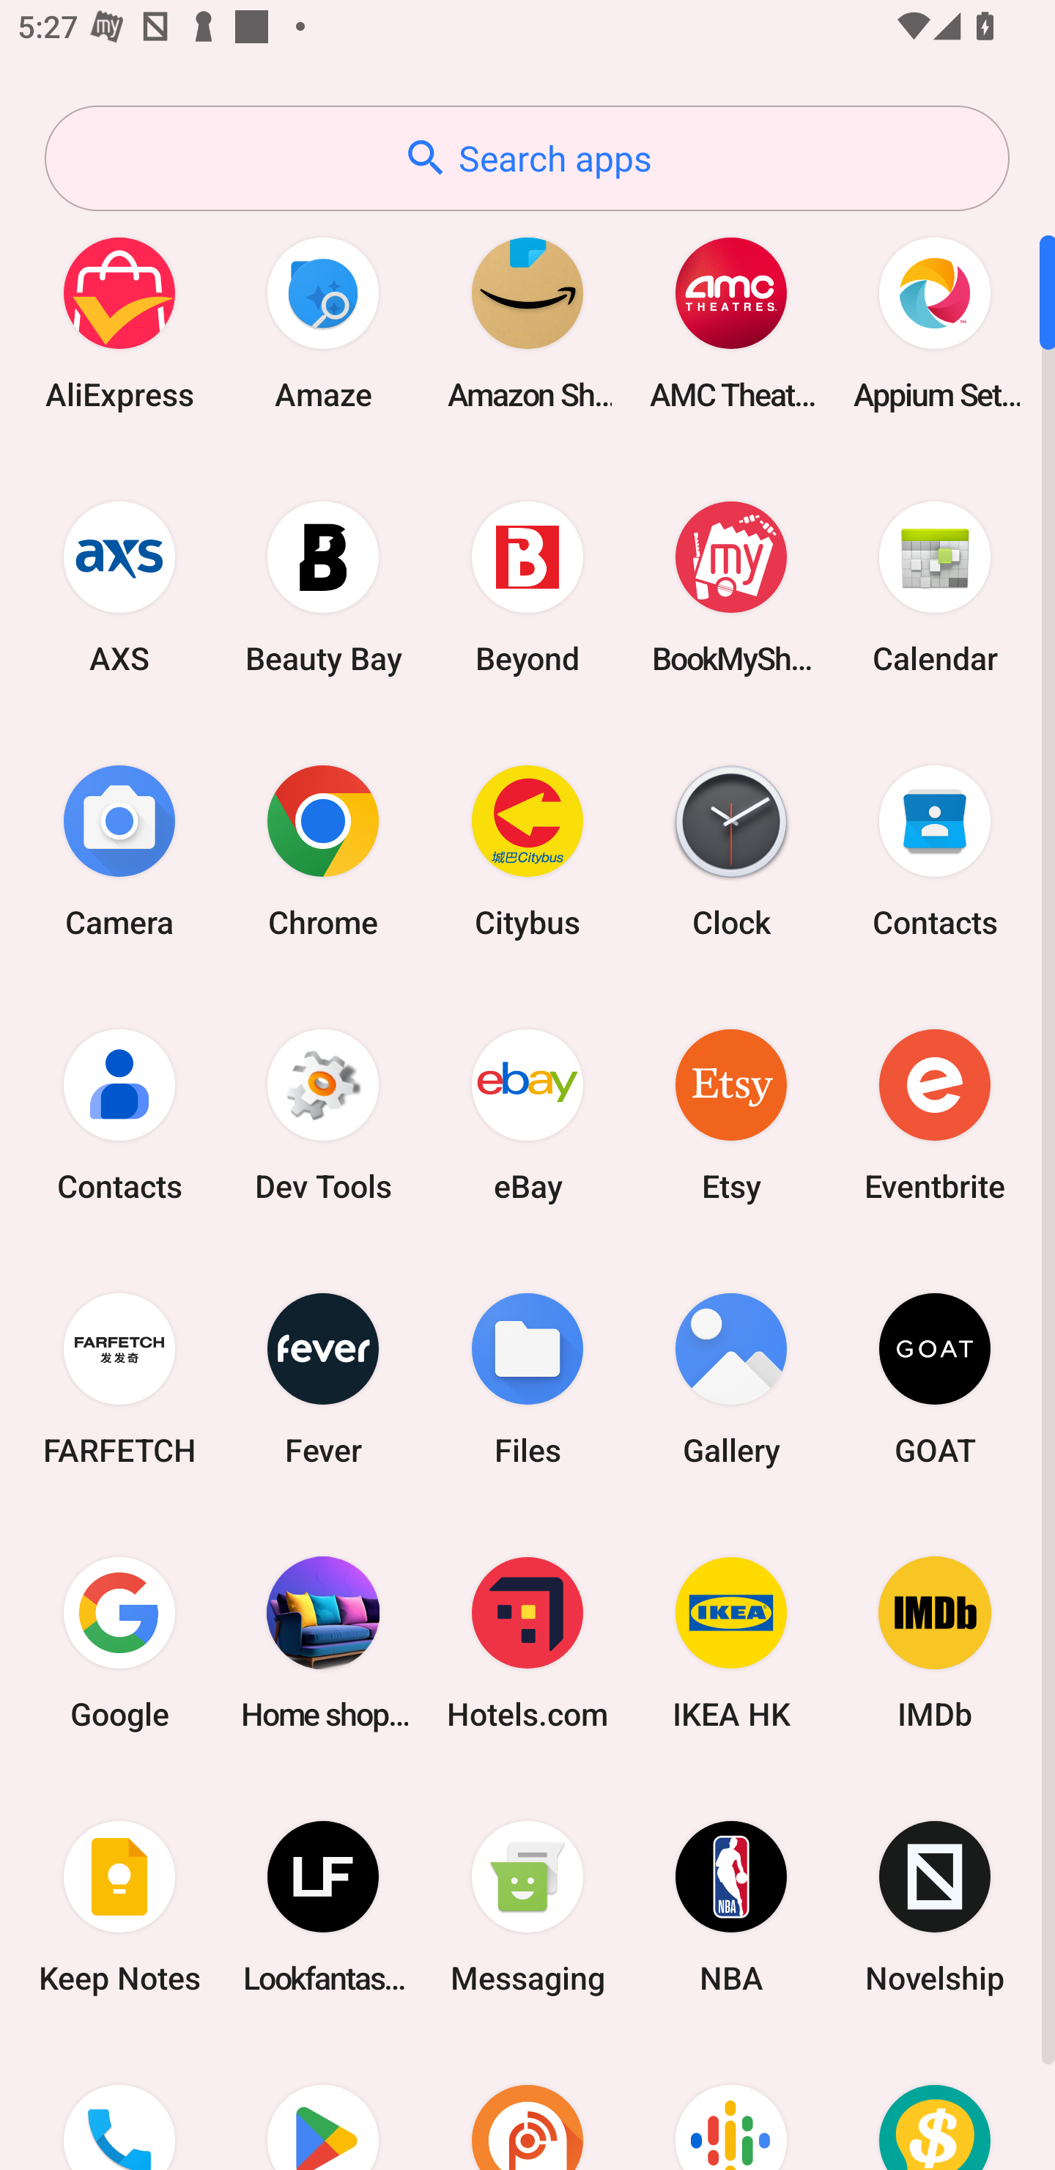 The width and height of the screenshot is (1055, 2170). Describe the element at coordinates (731, 850) in the screenshot. I see `Clock` at that location.